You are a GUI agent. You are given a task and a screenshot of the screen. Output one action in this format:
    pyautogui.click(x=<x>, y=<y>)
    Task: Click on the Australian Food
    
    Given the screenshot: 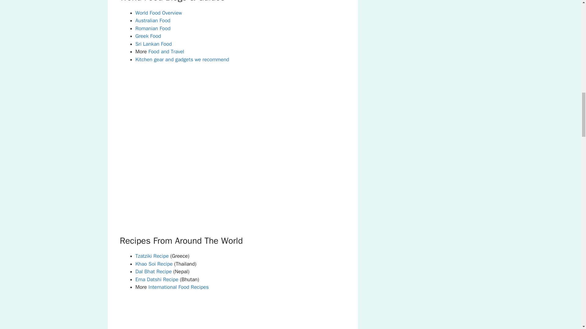 What is the action you would take?
    pyautogui.click(x=153, y=20)
    